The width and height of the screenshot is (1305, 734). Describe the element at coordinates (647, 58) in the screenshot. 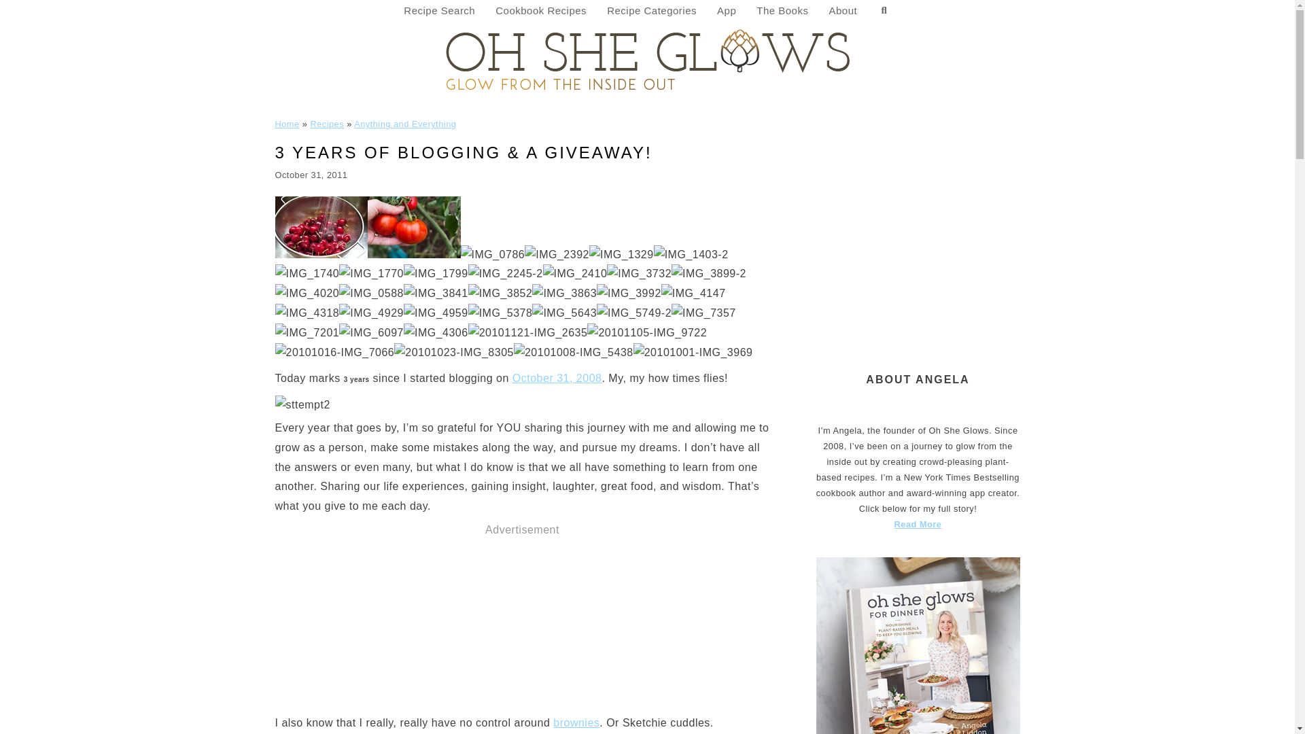

I see `Oh She Glows` at that location.